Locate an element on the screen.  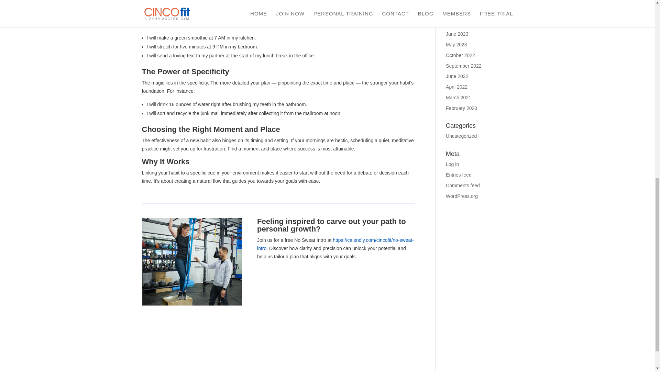
June 2022 is located at coordinates (457, 76).